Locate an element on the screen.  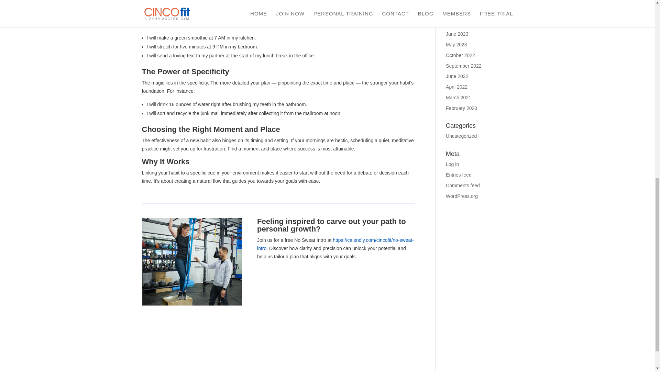
June 2022 is located at coordinates (457, 76).